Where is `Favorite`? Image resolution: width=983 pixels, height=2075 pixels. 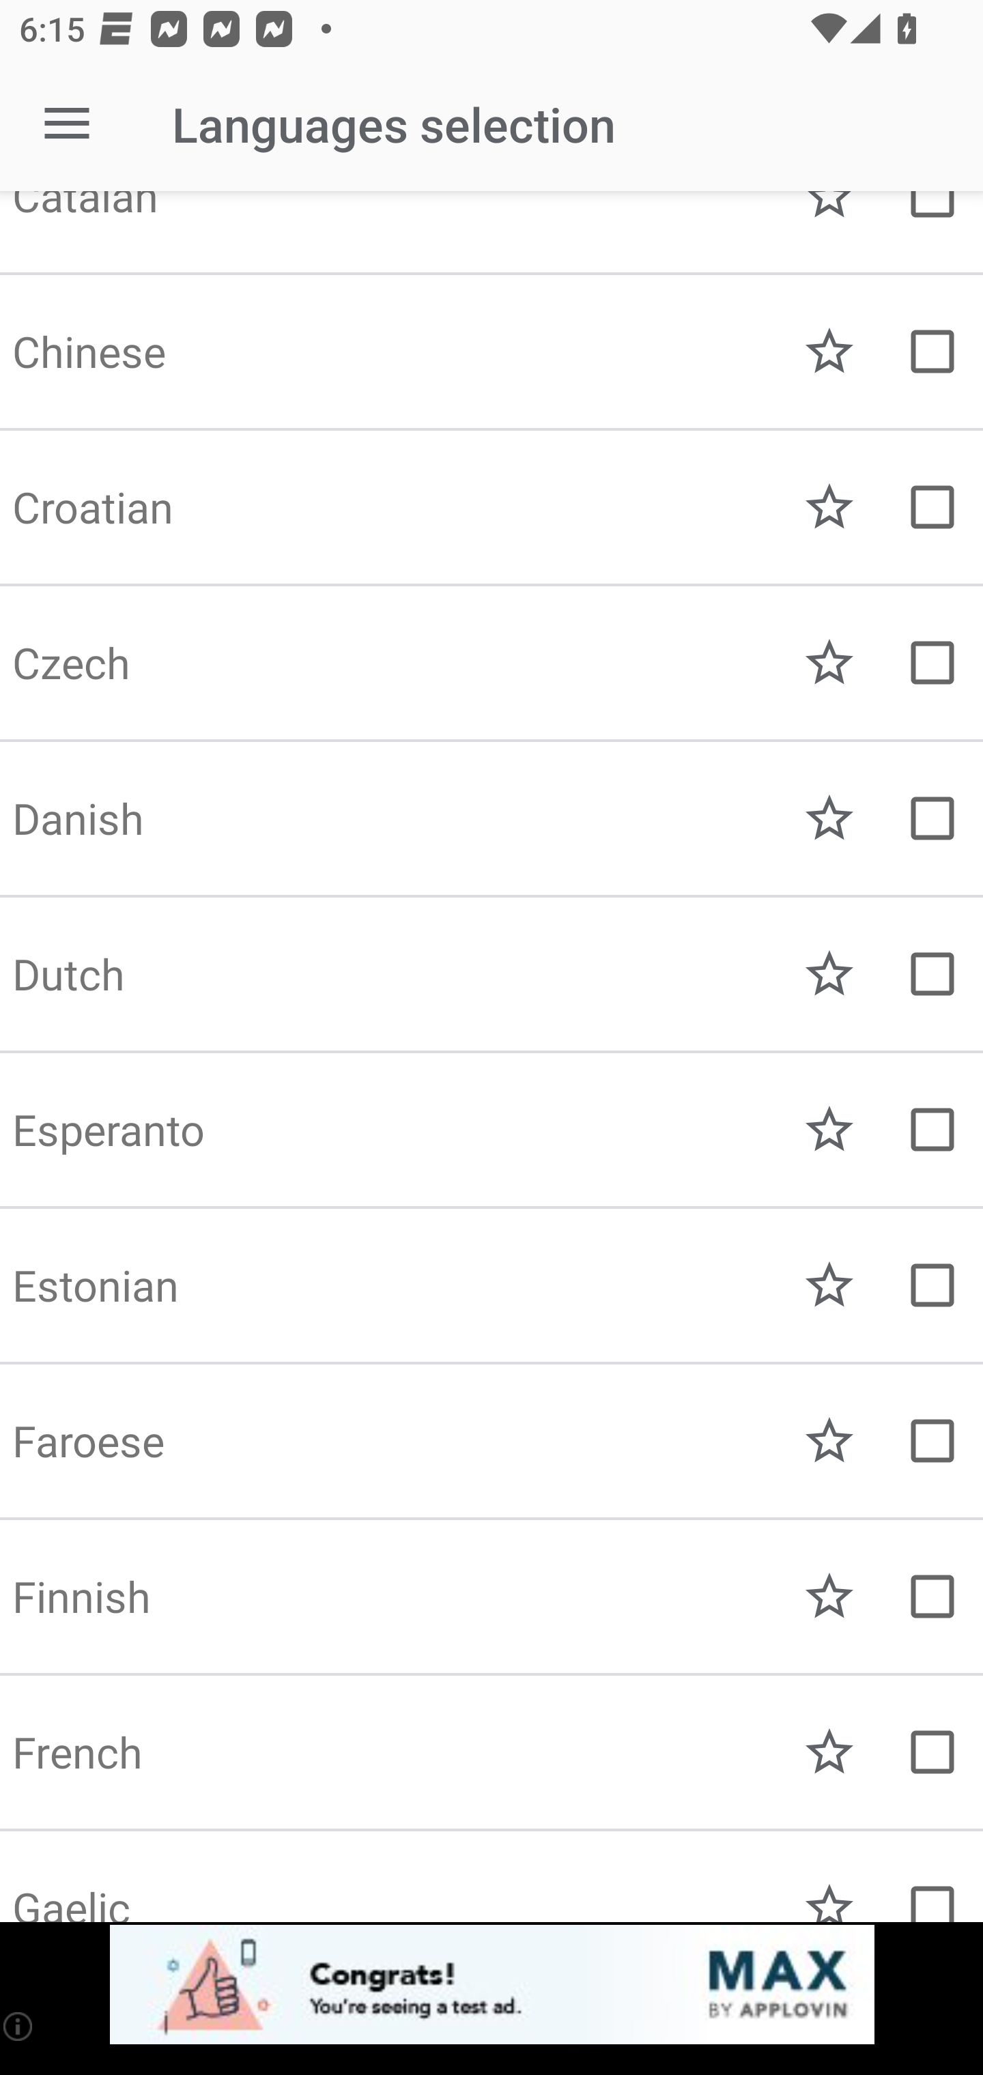 Favorite is located at coordinates (829, 818).